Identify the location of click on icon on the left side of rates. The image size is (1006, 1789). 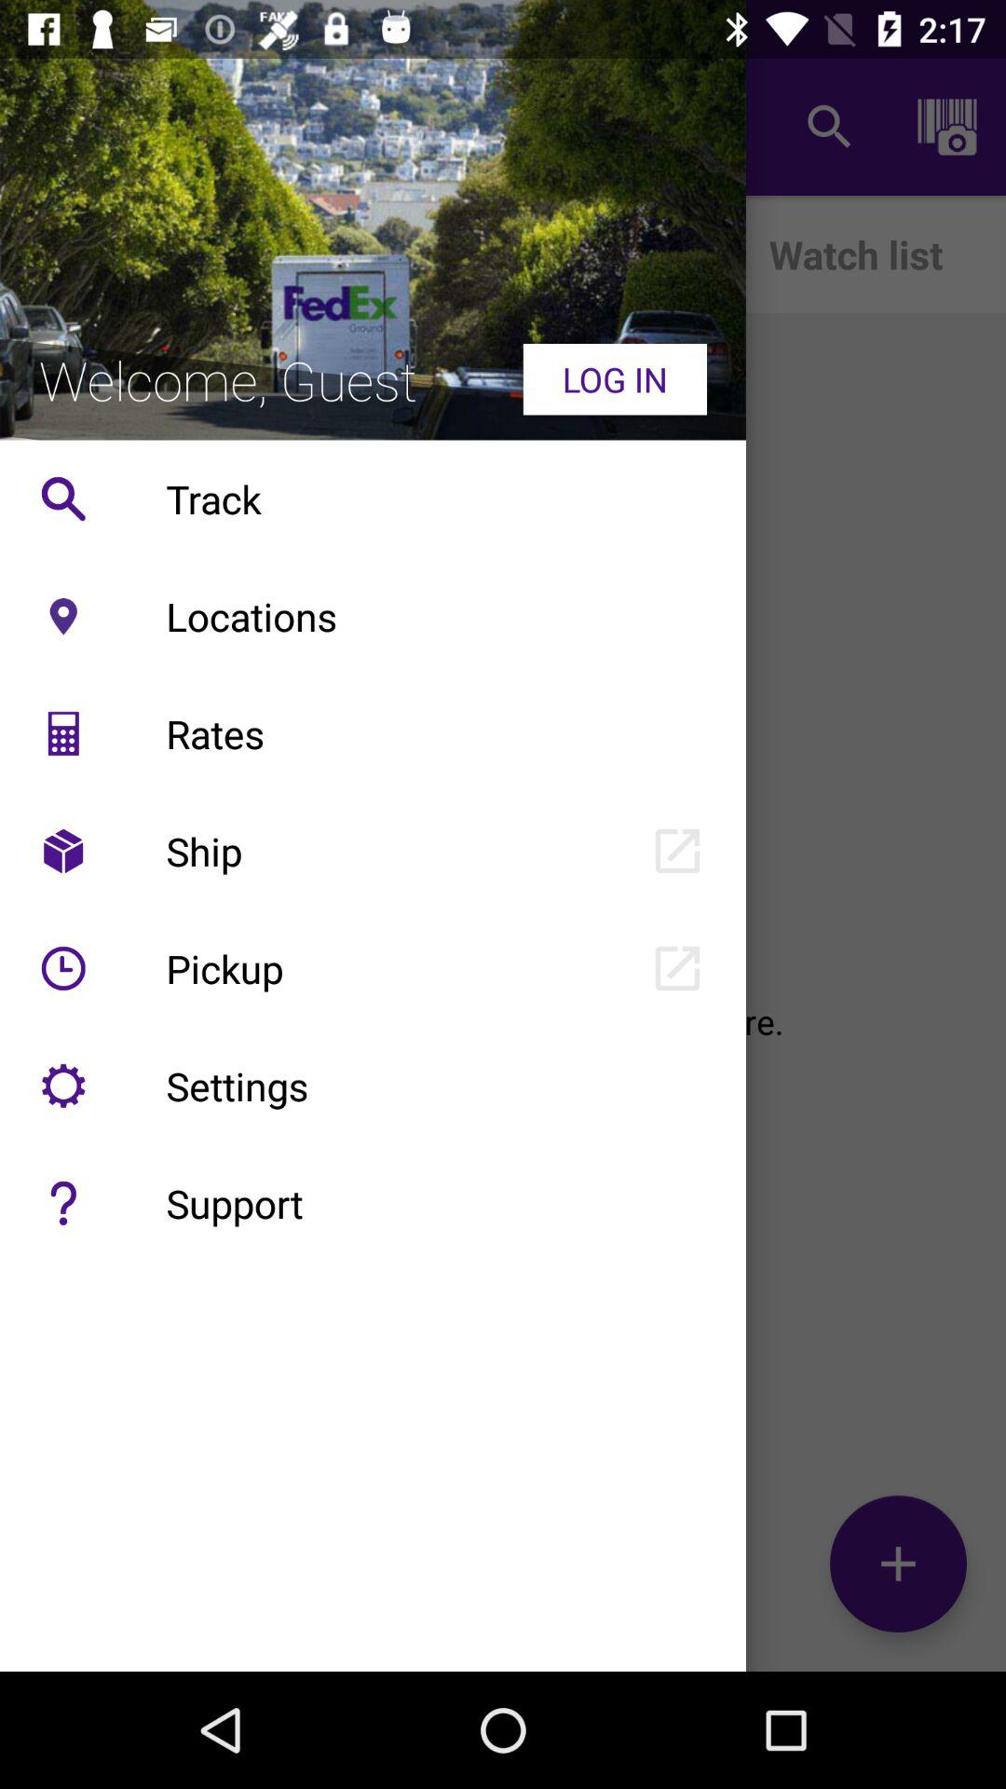
(63, 733).